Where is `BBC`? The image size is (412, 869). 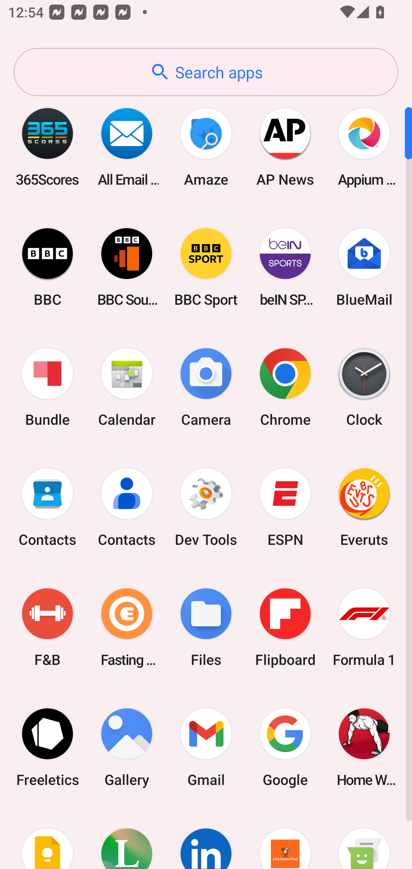
BBC is located at coordinates (47, 267).